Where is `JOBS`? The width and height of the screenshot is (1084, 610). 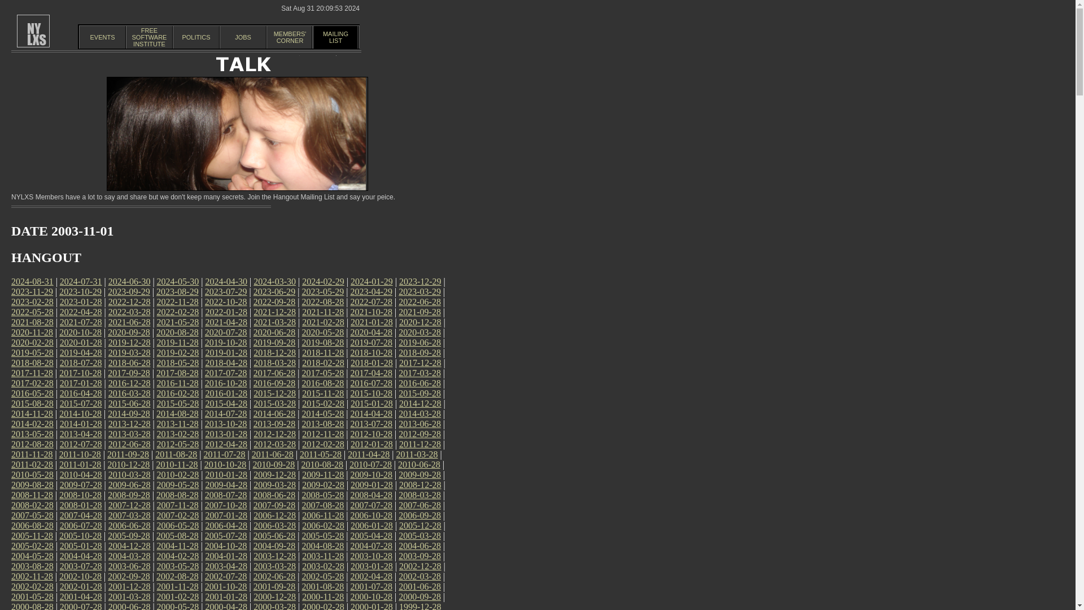 JOBS is located at coordinates (80, 291).